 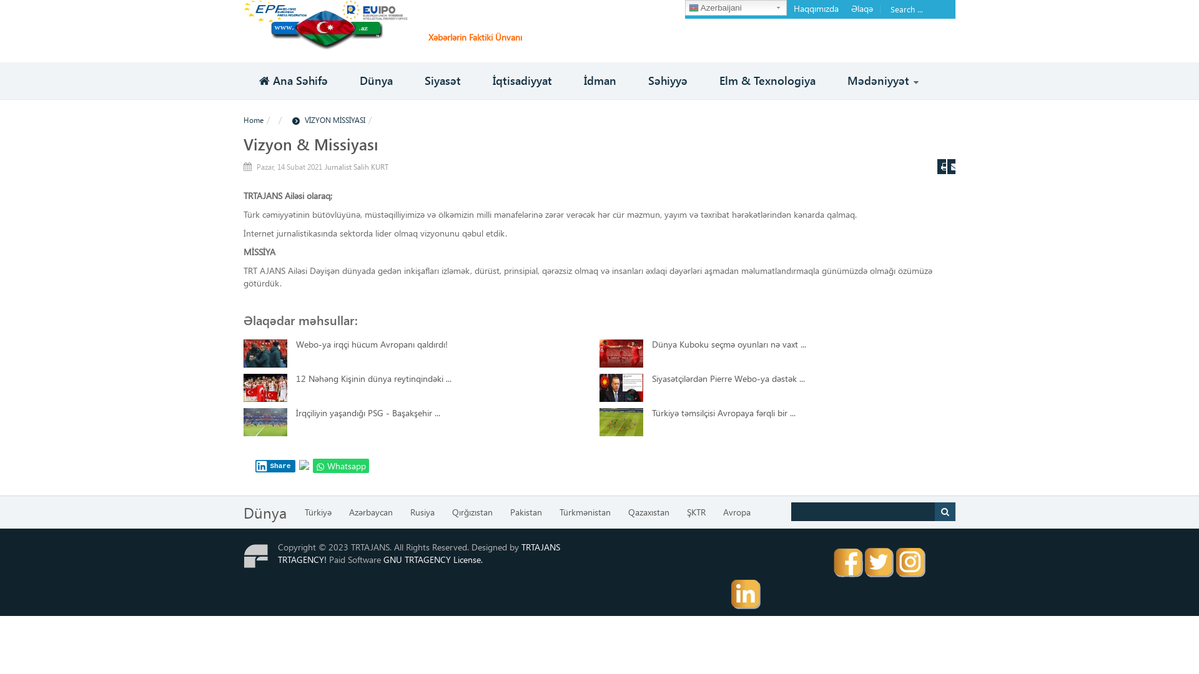 I want to click on Home, so click(x=254, y=120).